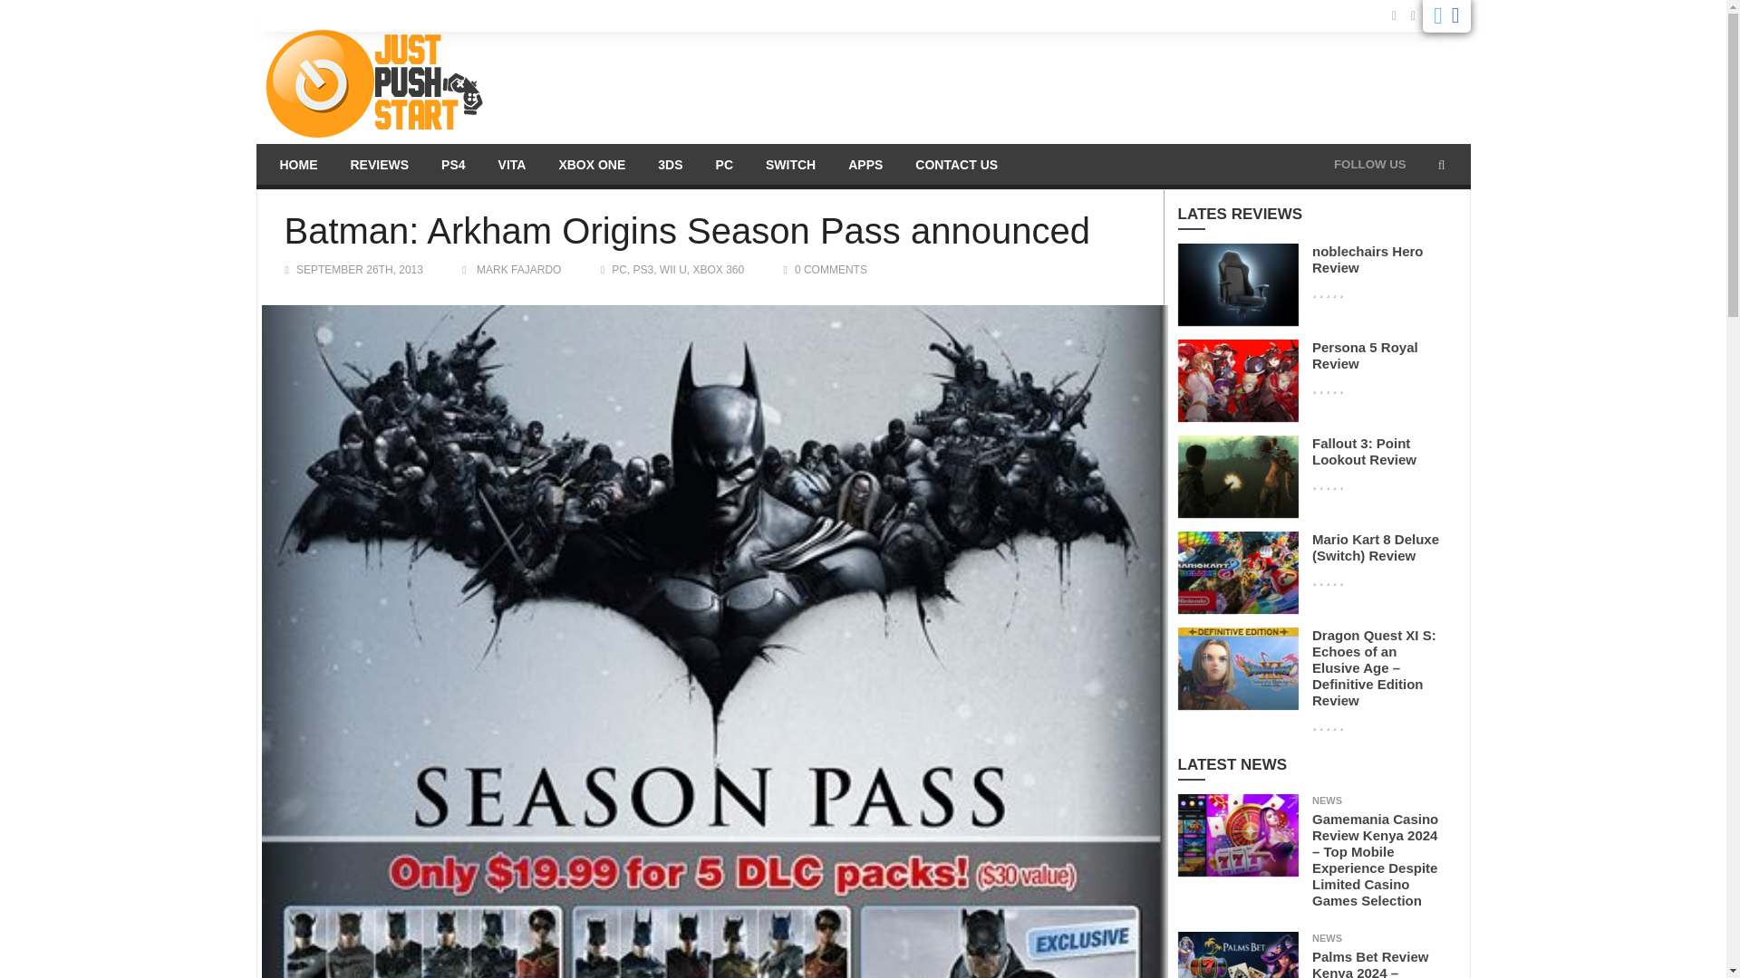 The width and height of the screenshot is (1740, 978). What do you see at coordinates (1327, 292) in the screenshot?
I see `gorgeous` at bounding box center [1327, 292].